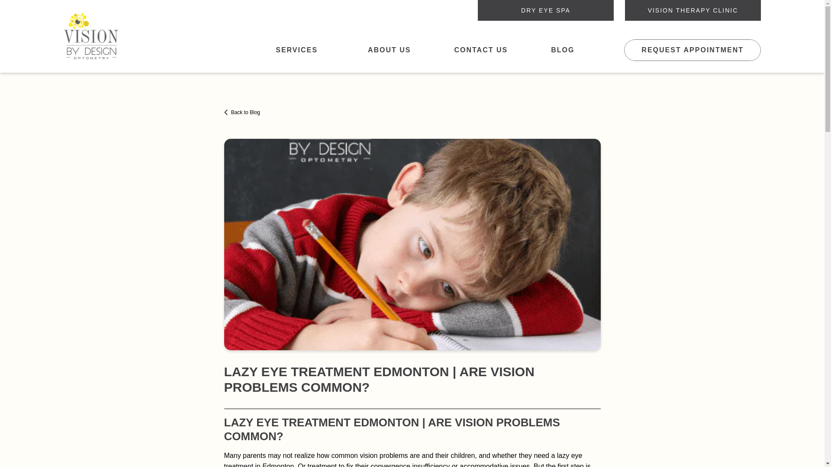  I want to click on DRY EYE SPA, so click(546, 10).